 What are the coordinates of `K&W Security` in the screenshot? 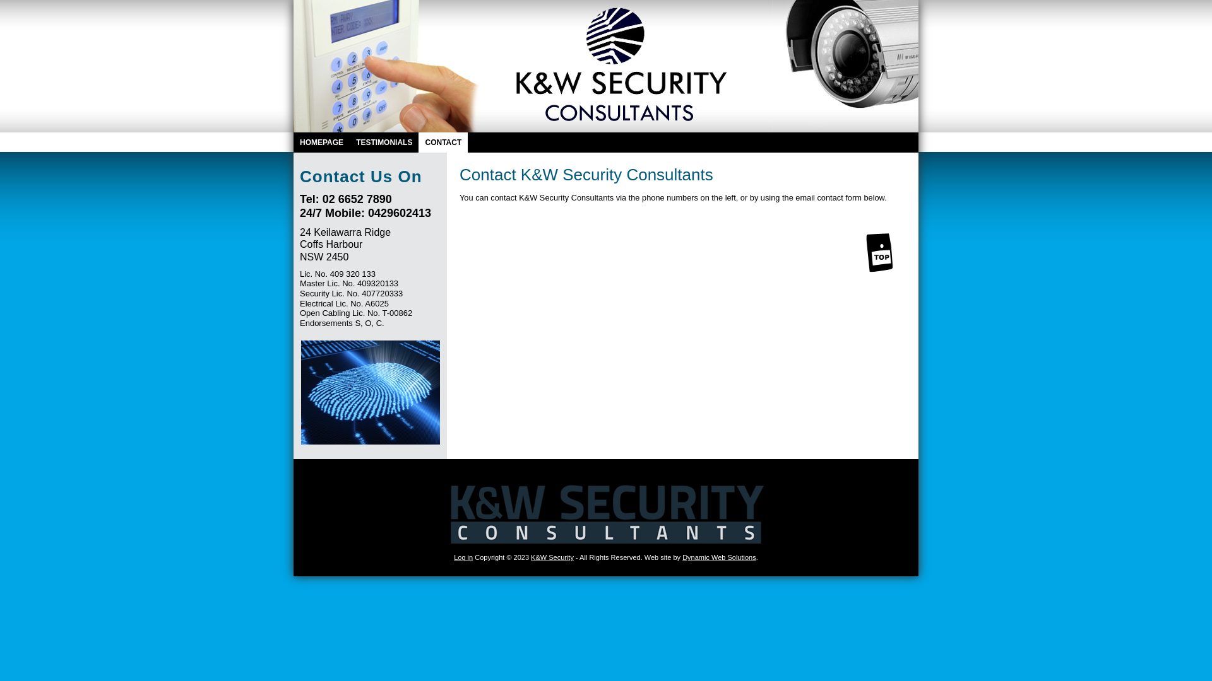 It's located at (552, 557).